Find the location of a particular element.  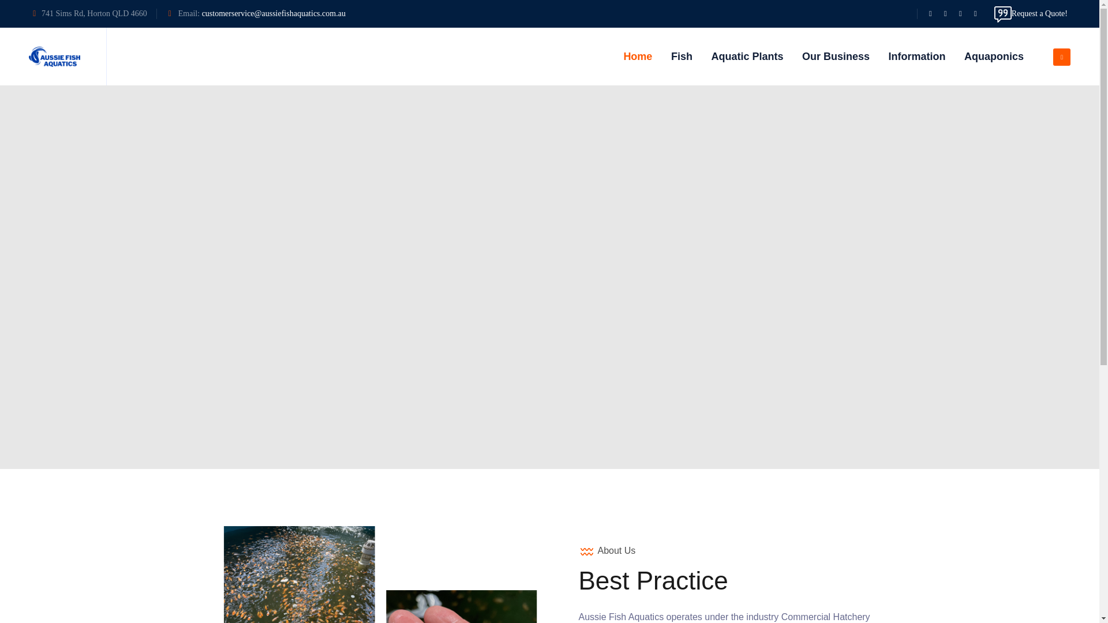

Our Business is located at coordinates (836, 56).